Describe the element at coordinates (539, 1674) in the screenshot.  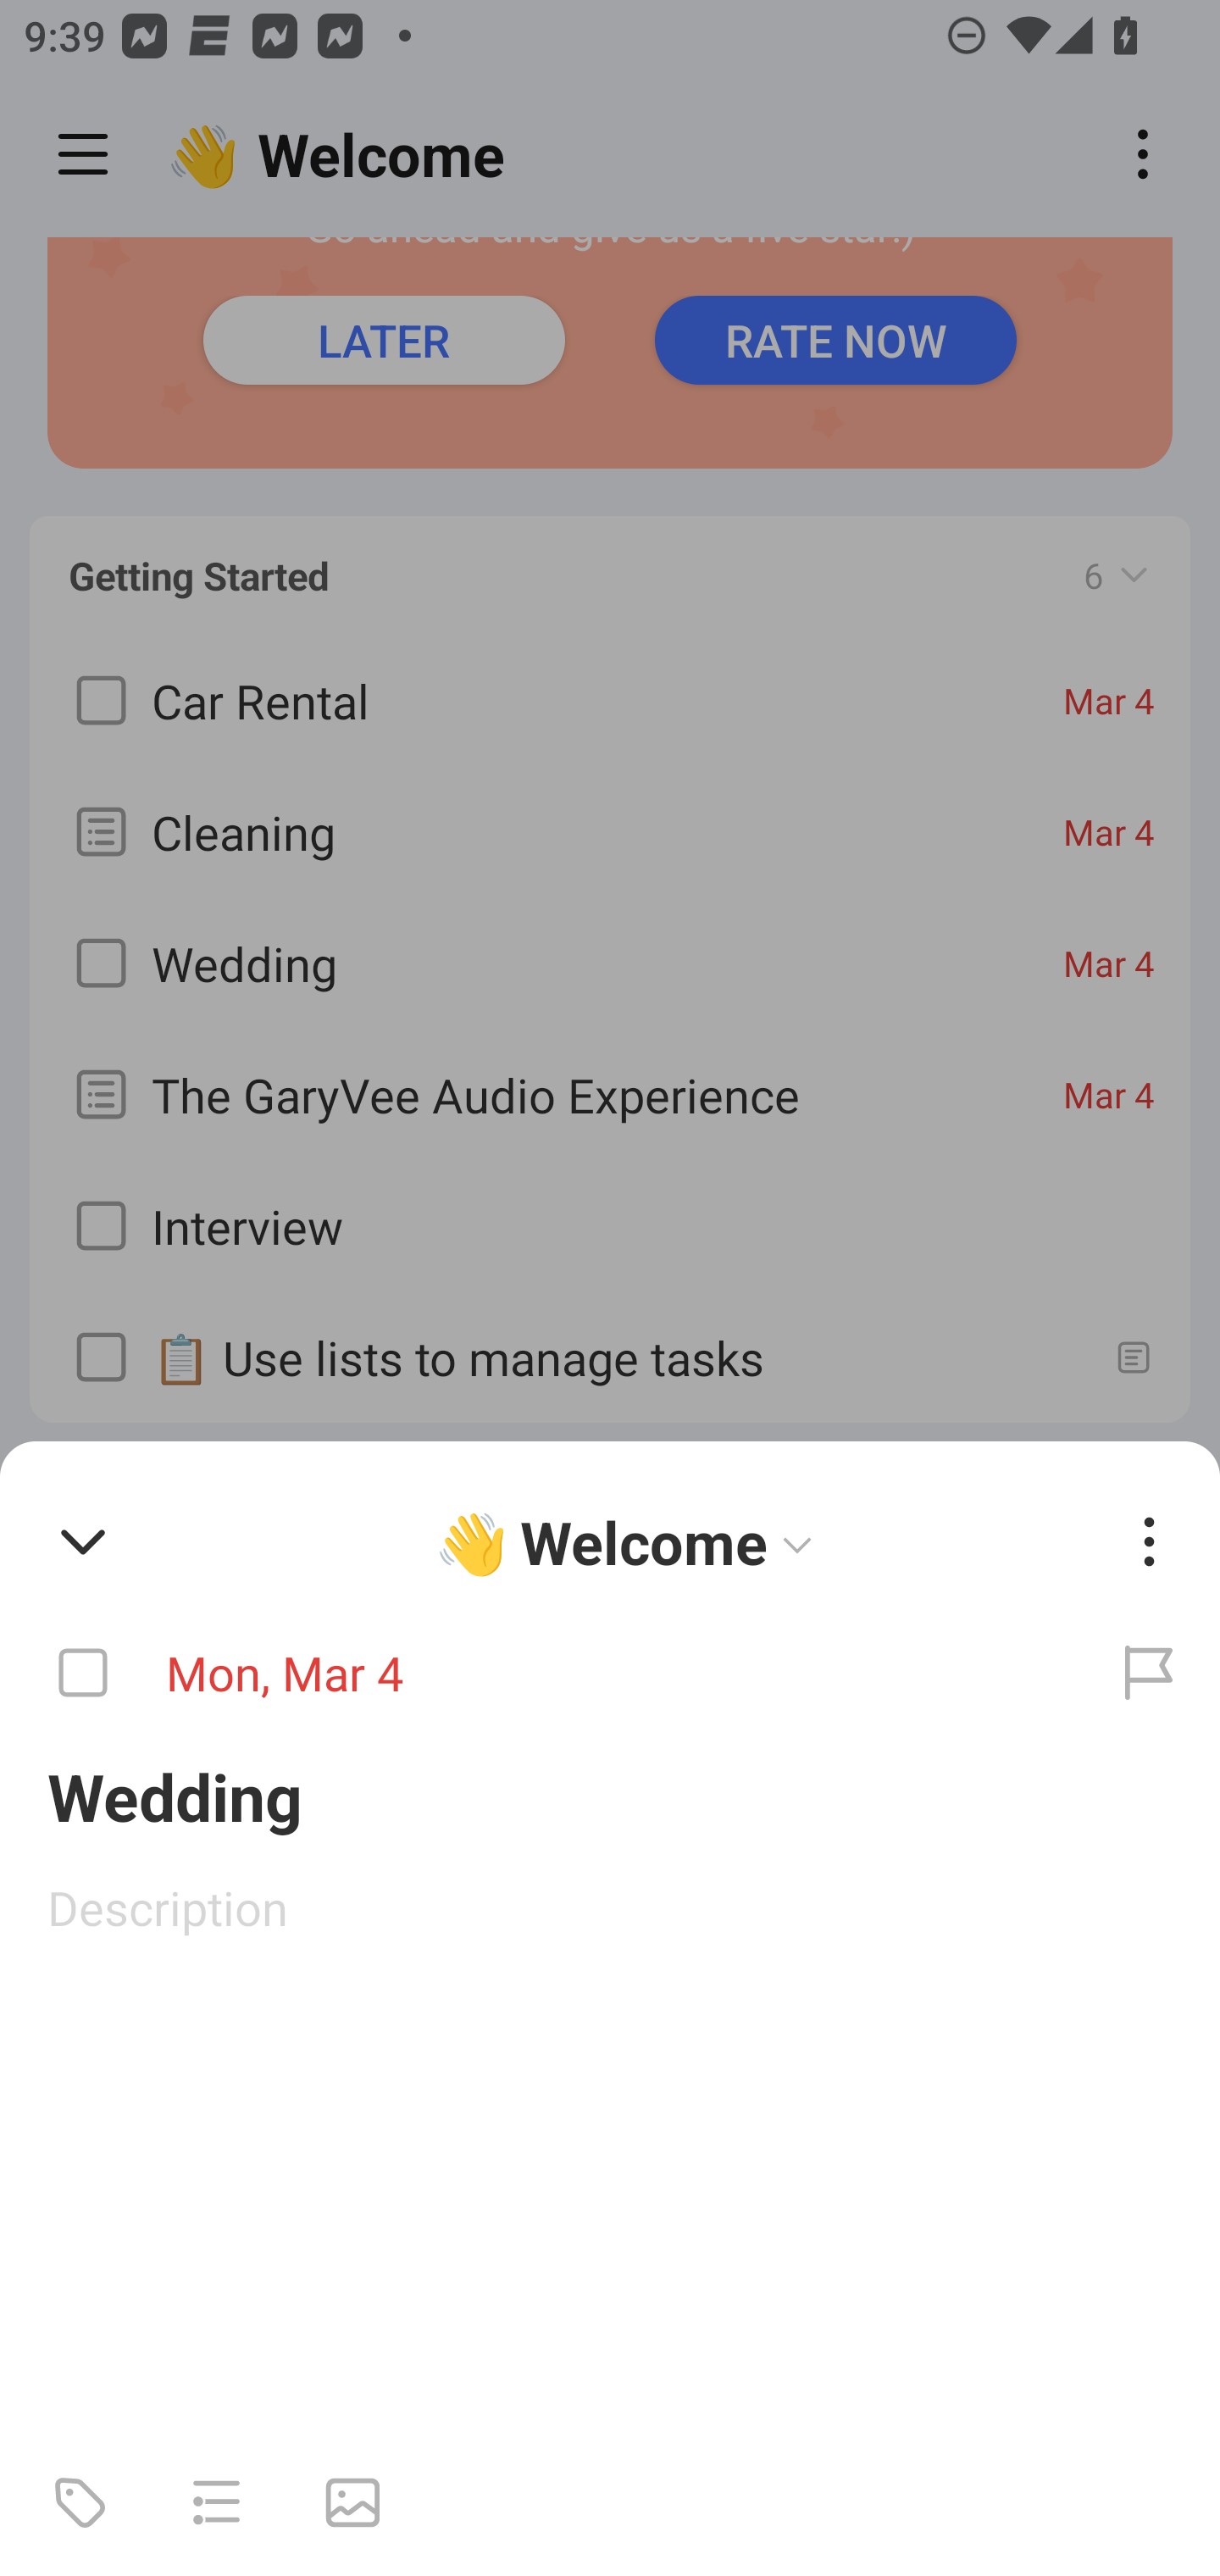
I see `Mon, Mar 4 ` at that location.